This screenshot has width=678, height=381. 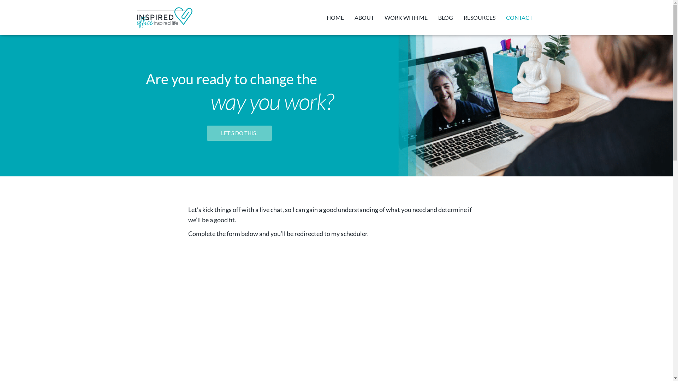 I want to click on HOME, so click(x=335, y=18).